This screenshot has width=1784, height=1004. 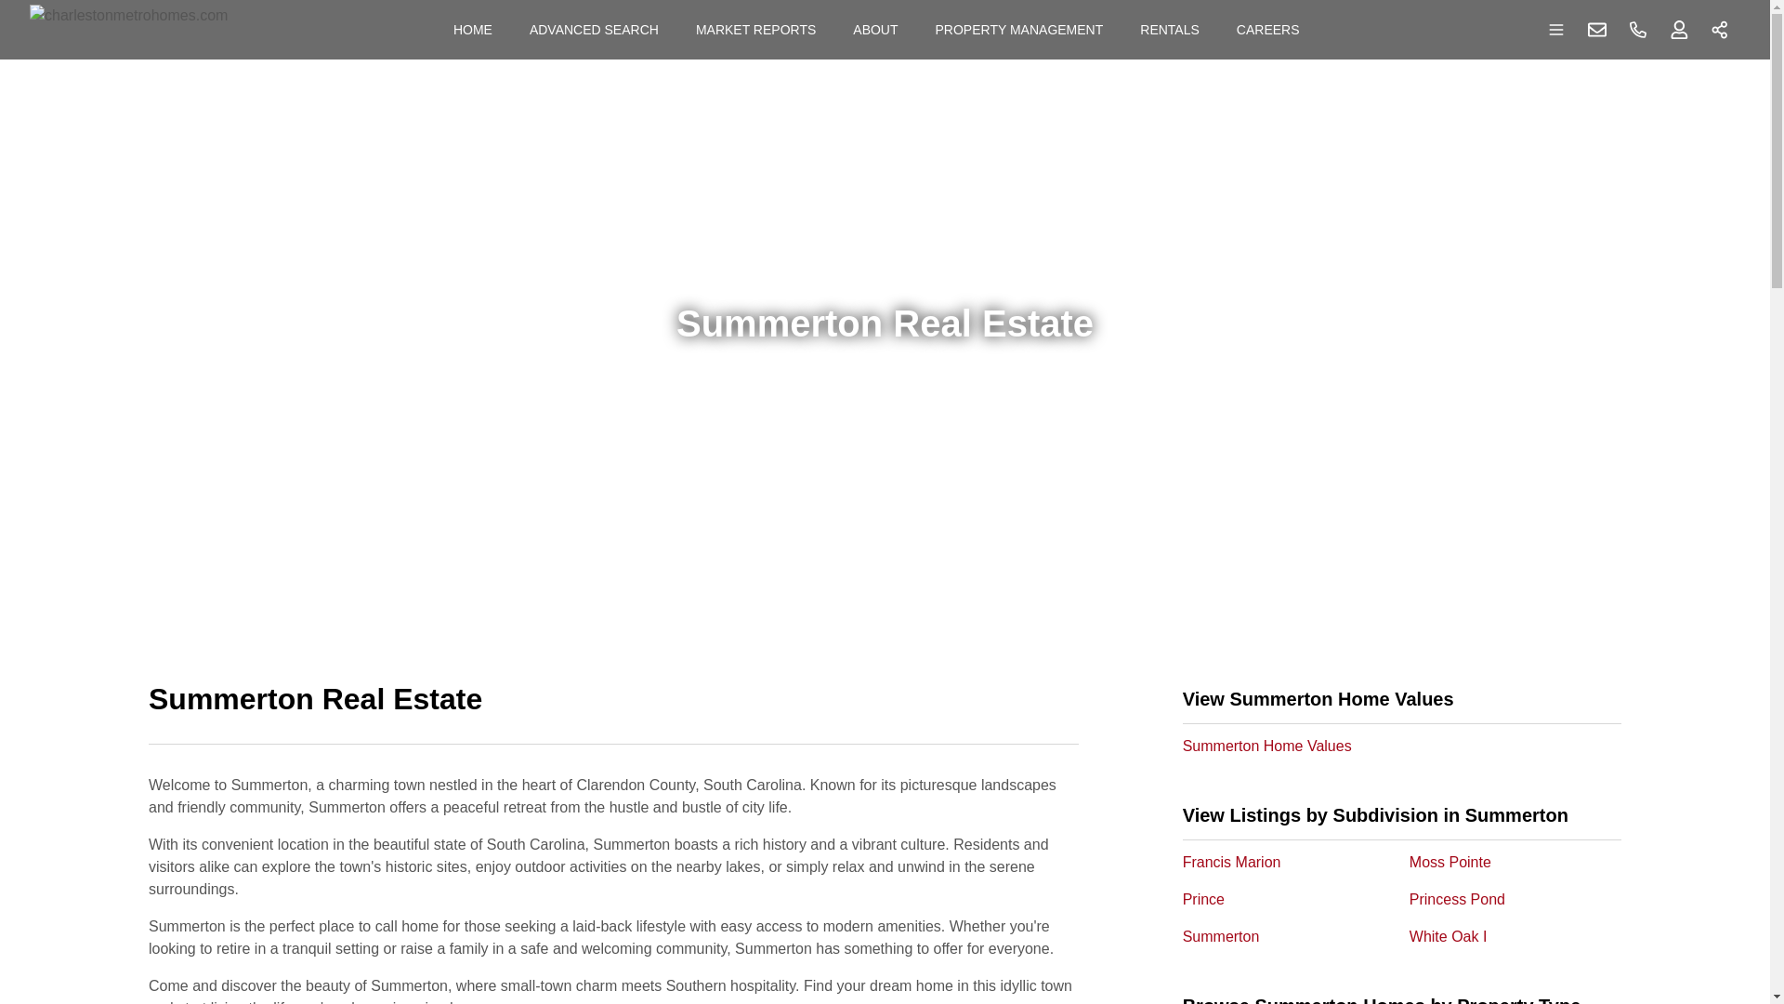 What do you see at coordinates (1597, 30) in the screenshot?
I see `Contact us` at bounding box center [1597, 30].